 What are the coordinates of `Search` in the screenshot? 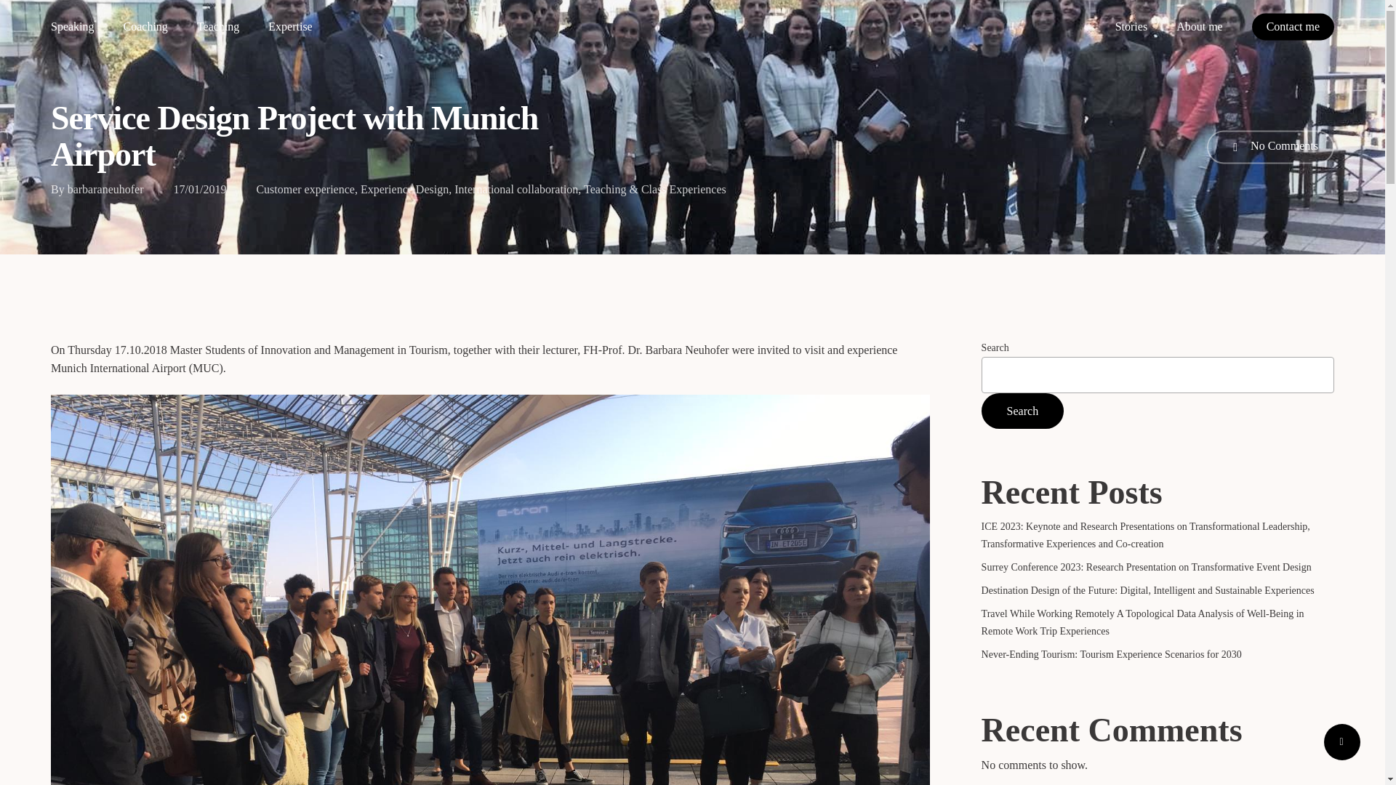 It's located at (1022, 411).